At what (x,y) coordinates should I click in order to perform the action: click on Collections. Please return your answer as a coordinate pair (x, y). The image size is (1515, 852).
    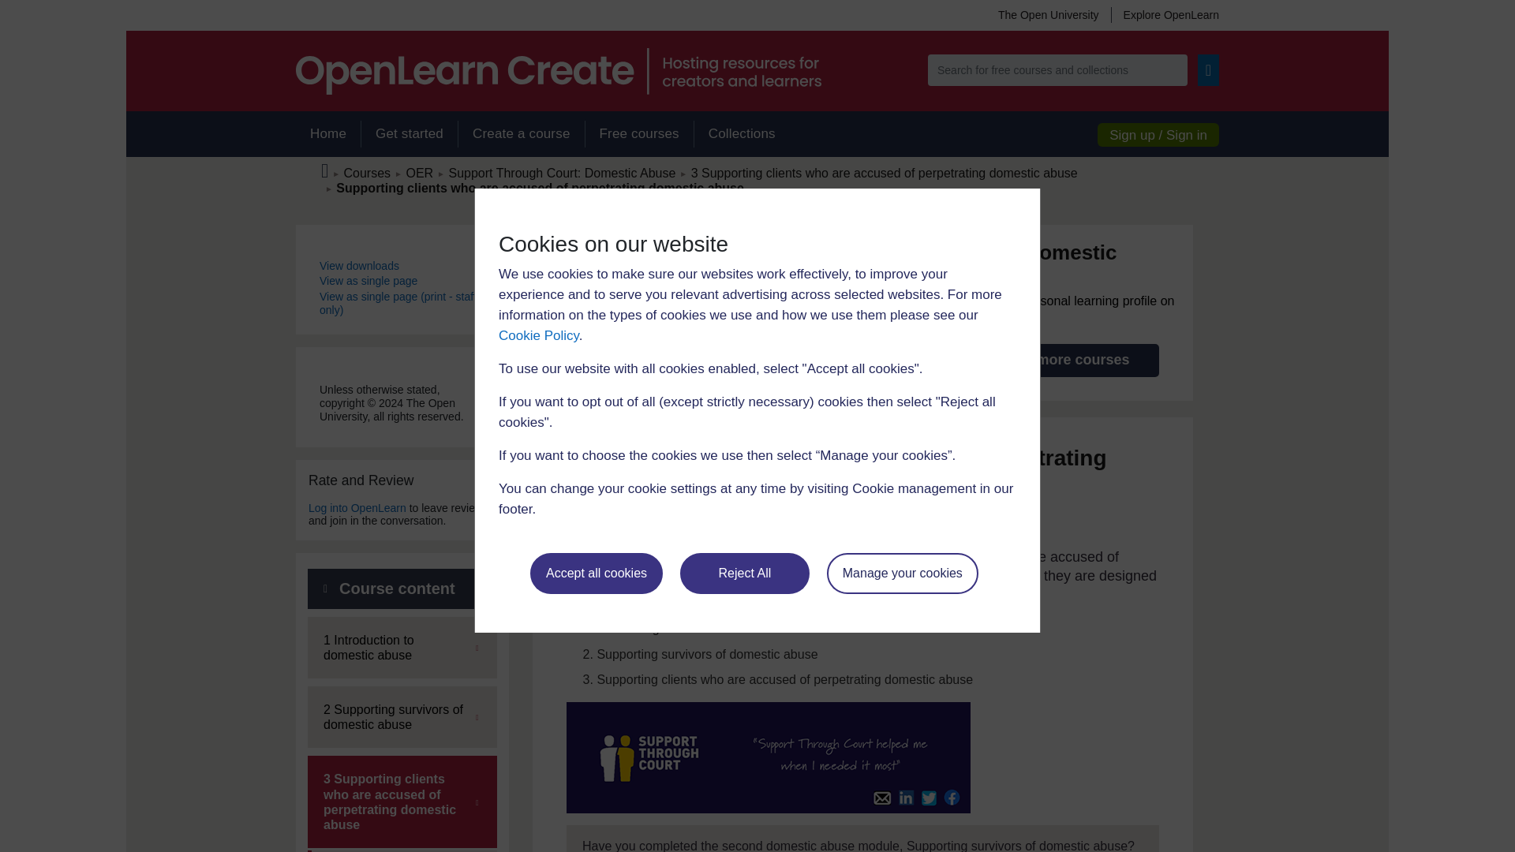
    Looking at the image, I should click on (742, 134).